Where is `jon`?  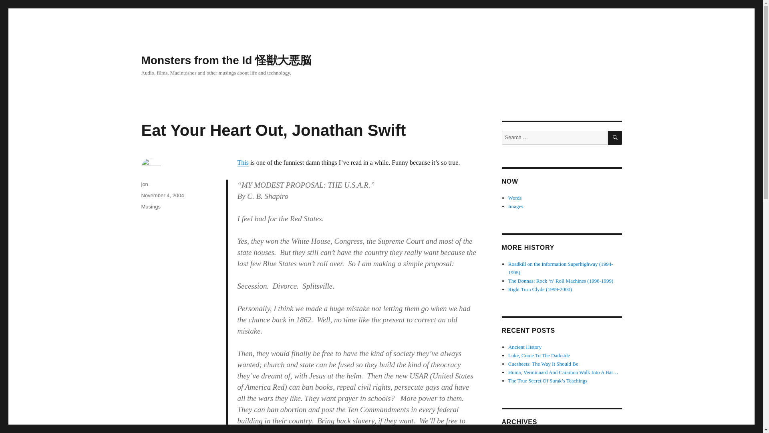
jon is located at coordinates (144, 184).